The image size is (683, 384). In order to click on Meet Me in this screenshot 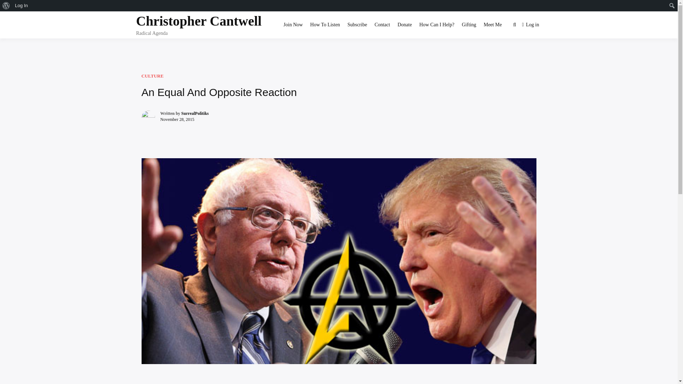, I will do `click(493, 25)`.